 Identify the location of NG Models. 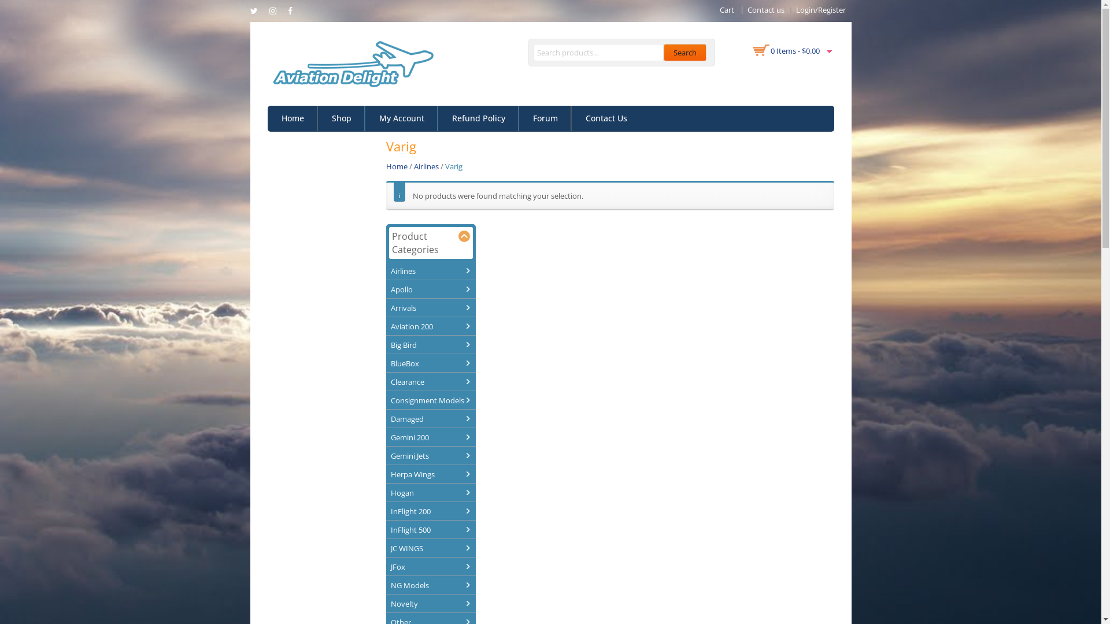
(429, 585).